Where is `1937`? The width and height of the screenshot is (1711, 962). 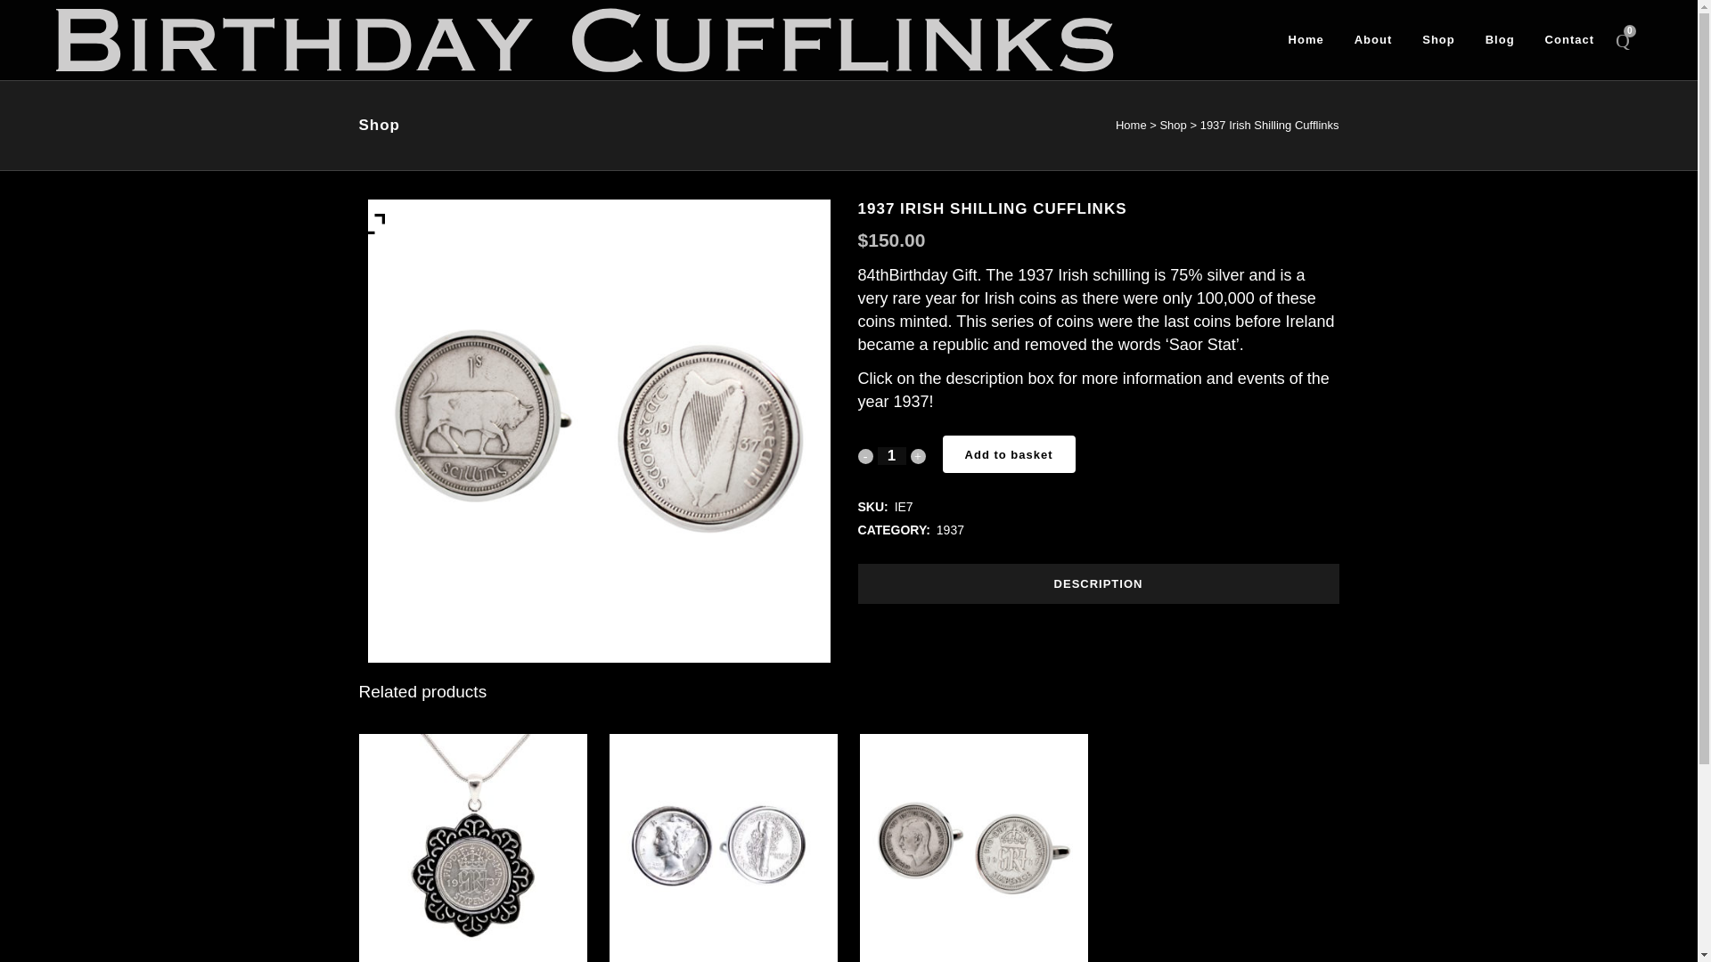 1937 is located at coordinates (950, 529).